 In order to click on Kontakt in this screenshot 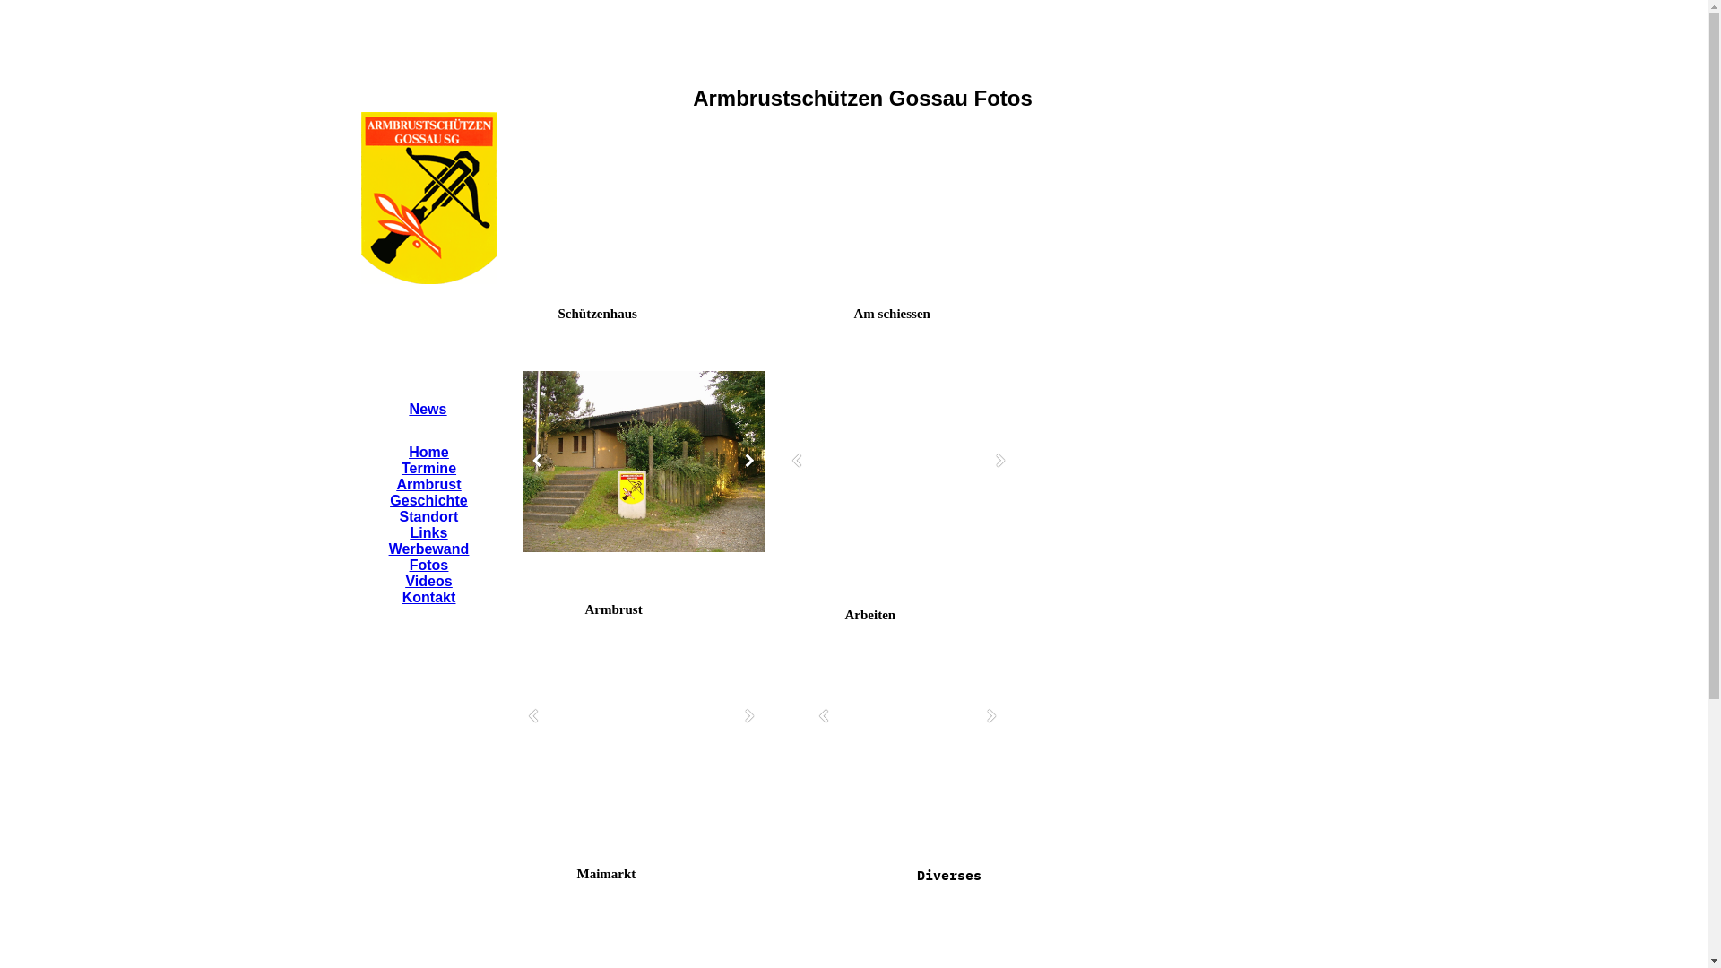, I will do `click(428, 597)`.